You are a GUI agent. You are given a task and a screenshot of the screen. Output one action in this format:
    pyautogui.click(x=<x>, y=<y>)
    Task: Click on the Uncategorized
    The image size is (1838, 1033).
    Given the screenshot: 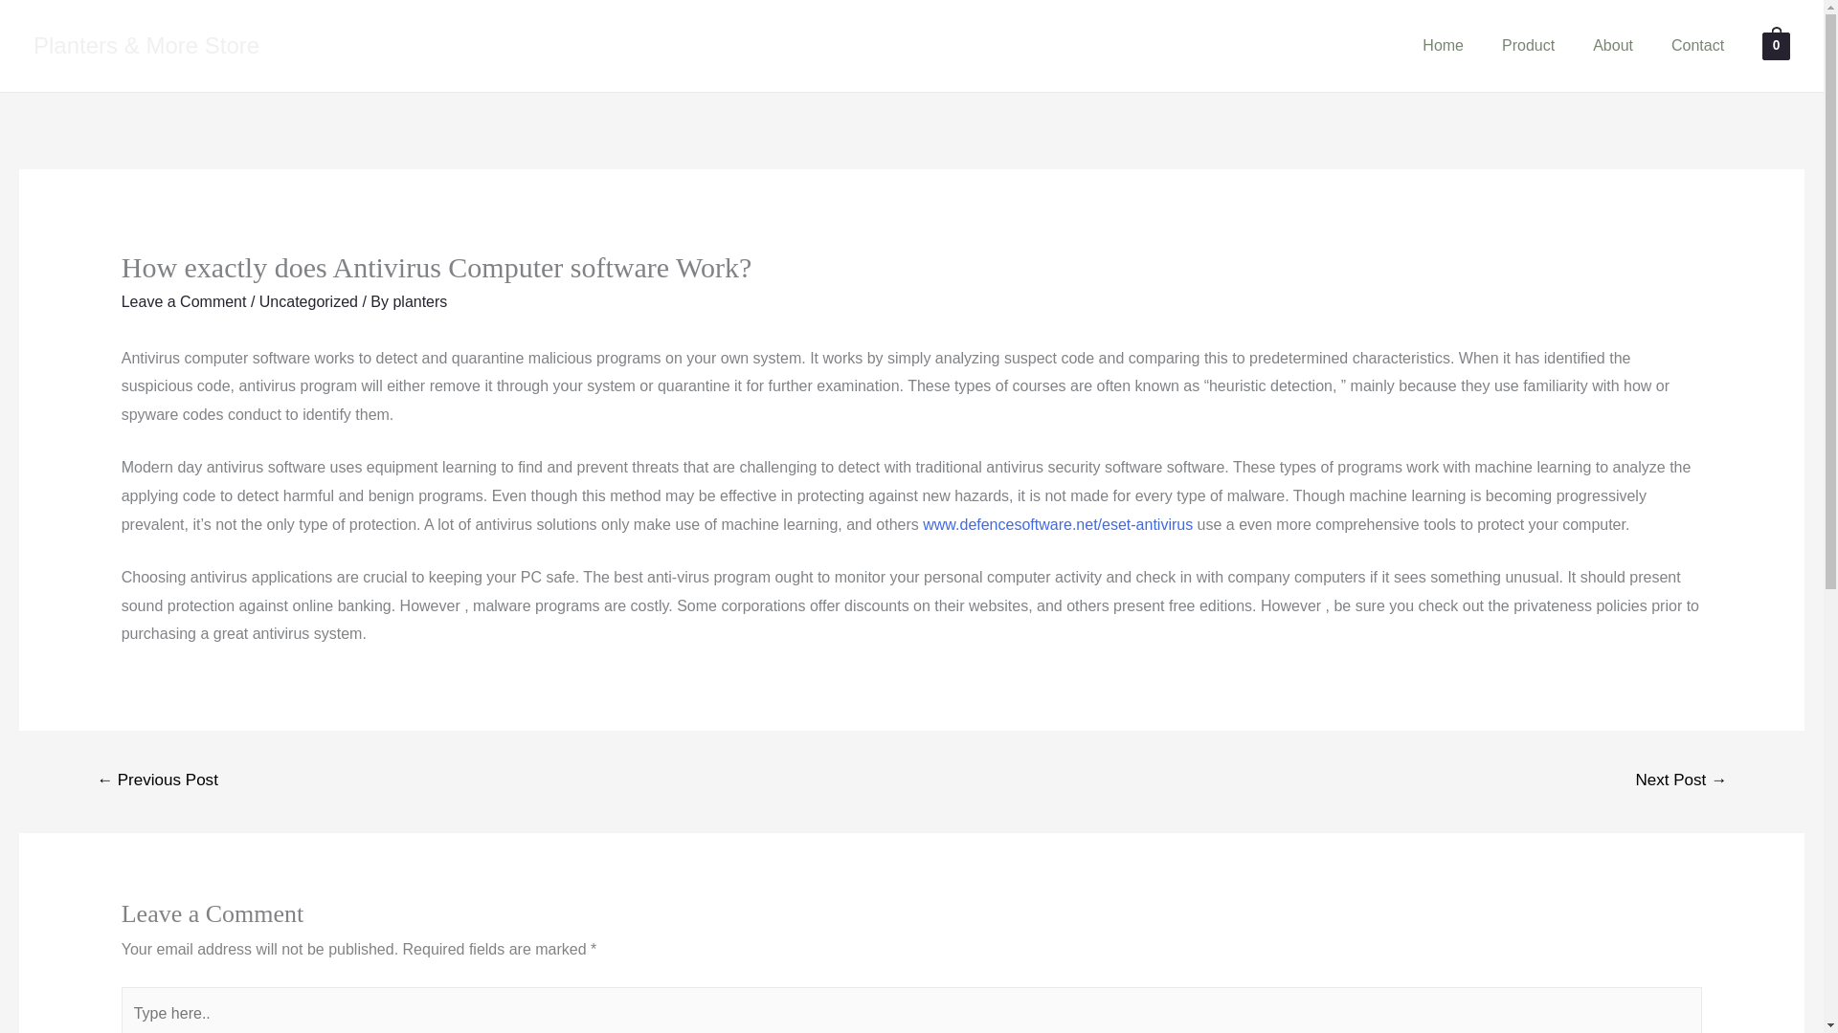 What is the action you would take?
    pyautogui.click(x=308, y=301)
    